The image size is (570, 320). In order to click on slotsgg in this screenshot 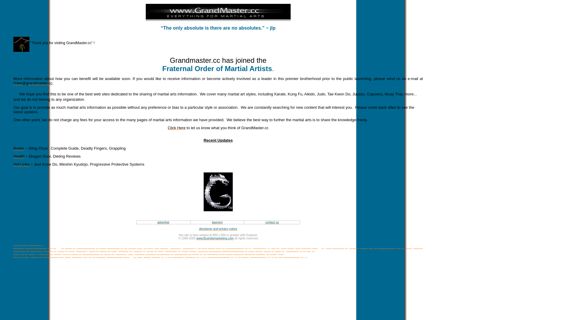, I will do `click(316, 247)`.